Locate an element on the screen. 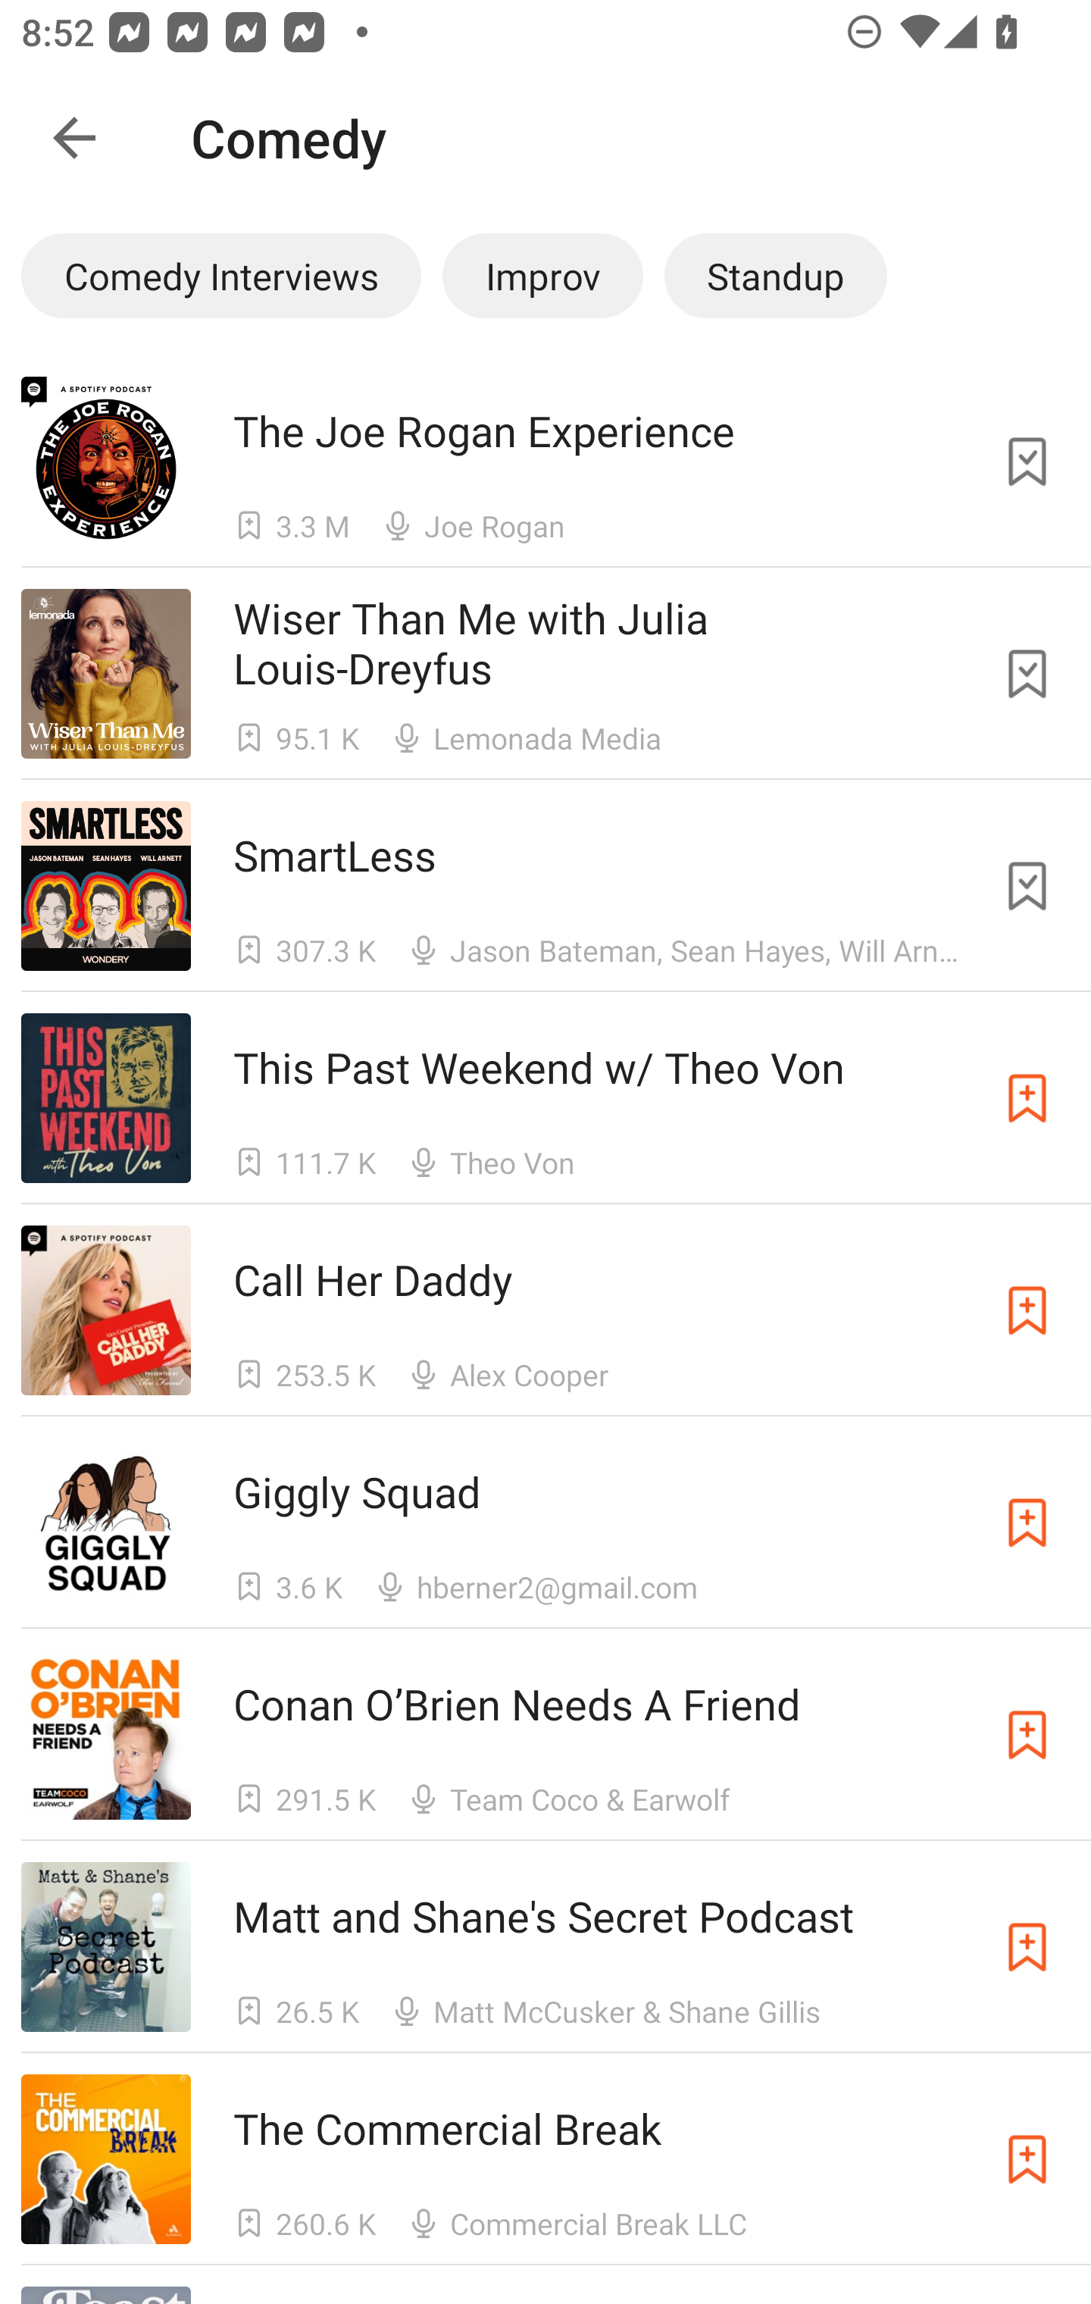 This screenshot has width=1091, height=2304. Subscribe is located at coordinates (1027, 1097).